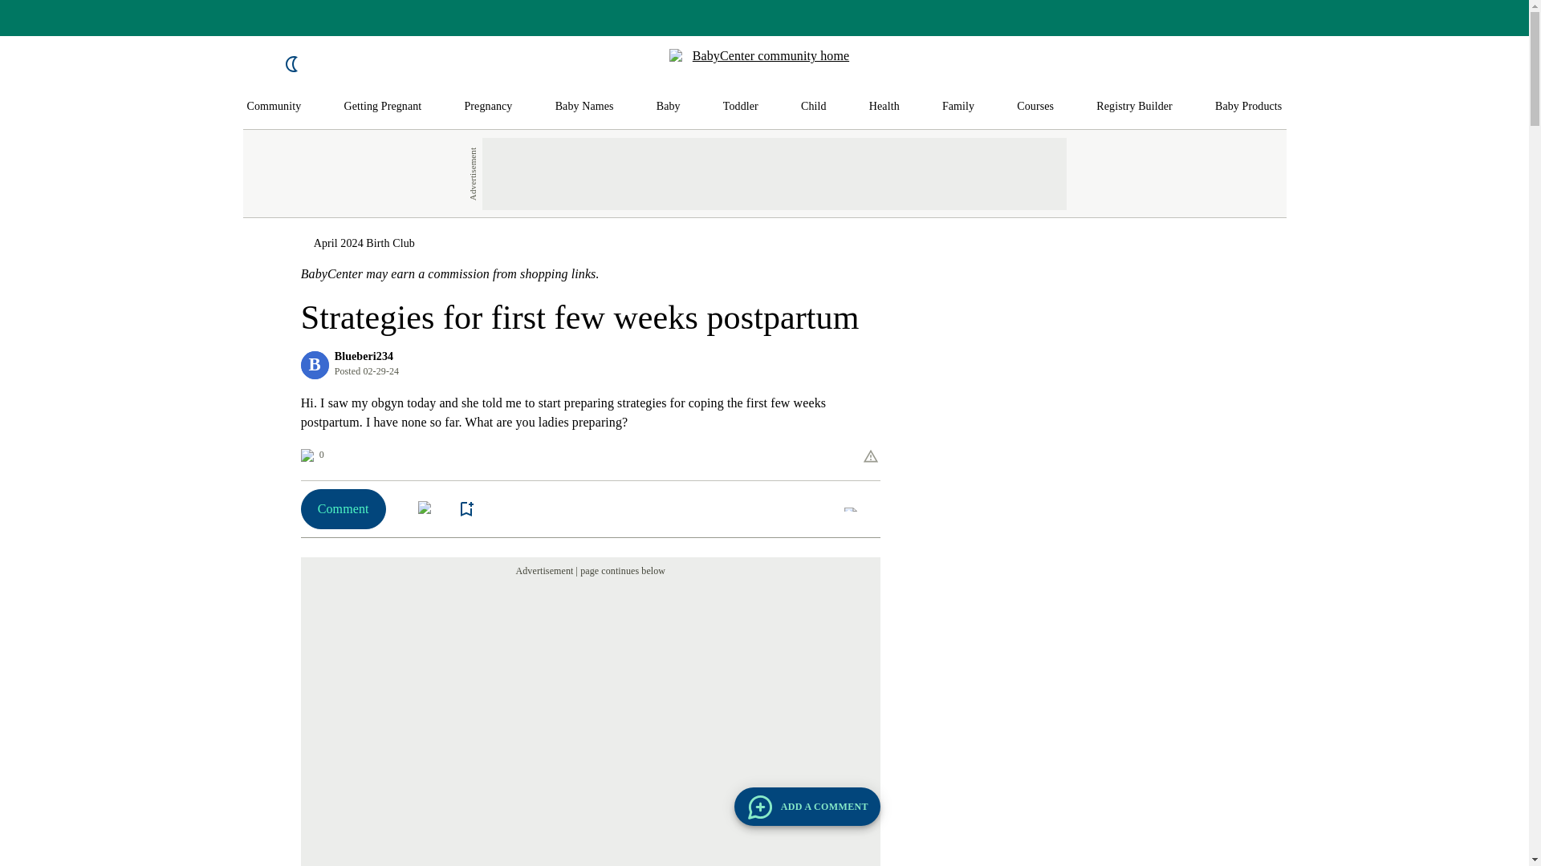 The image size is (1541, 866). What do you see at coordinates (668, 107) in the screenshot?
I see `Baby` at bounding box center [668, 107].